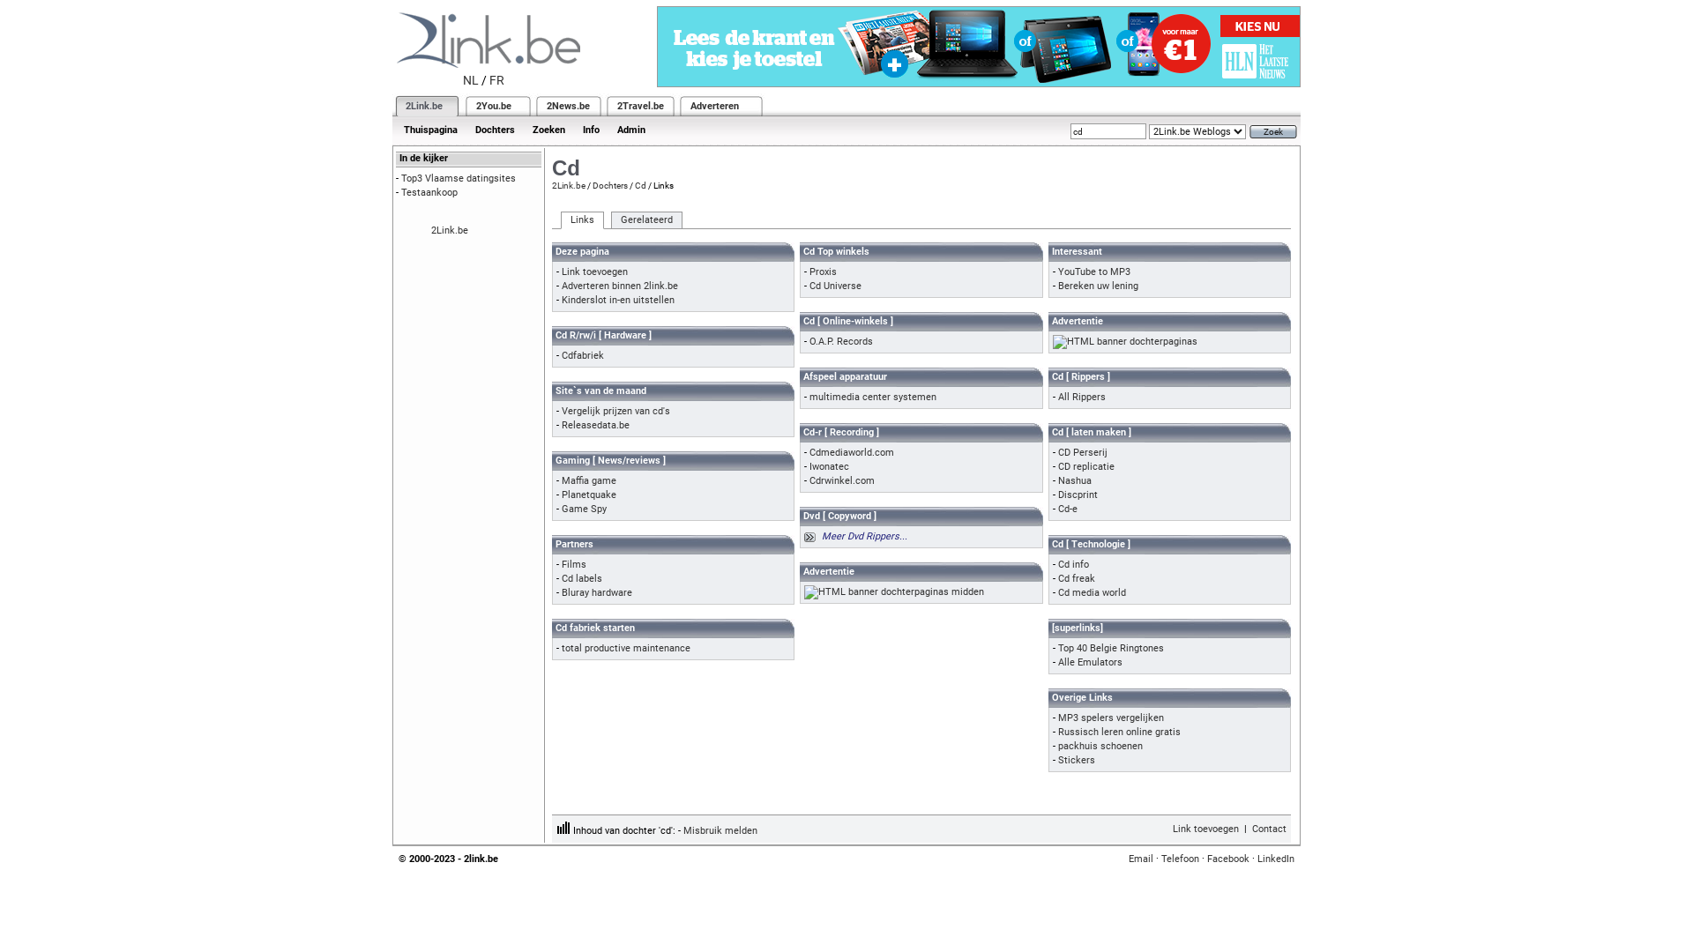 The width and height of the screenshot is (1693, 952). What do you see at coordinates (548, 130) in the screenshot?
I see `Zoeken` at bounding box center [548, 130].